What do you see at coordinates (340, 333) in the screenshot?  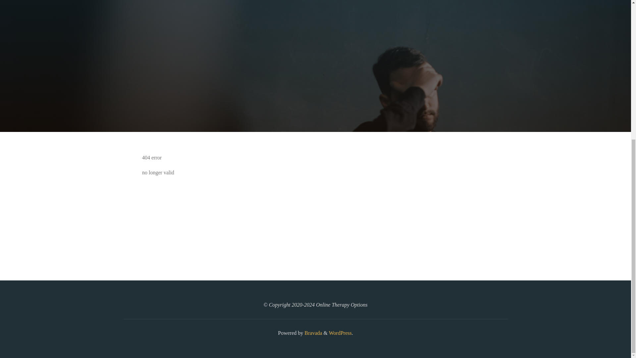 I see `WordPress` at bounding box center [340, 333].